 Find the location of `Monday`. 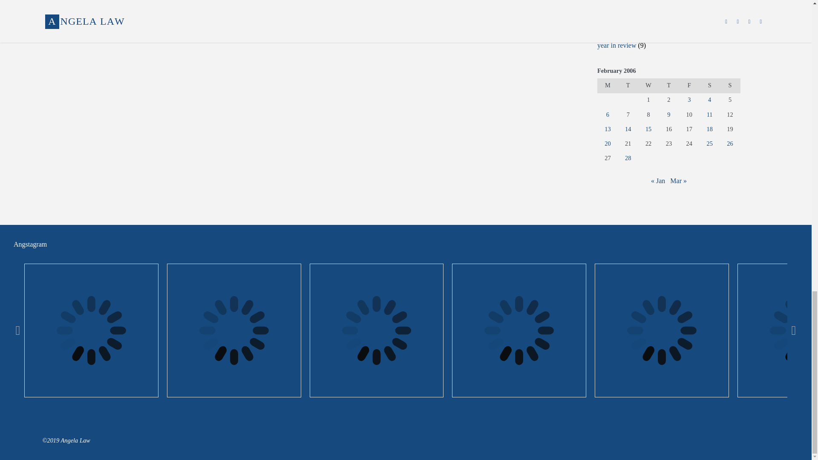

Monday is located at coordinates (607, 85).